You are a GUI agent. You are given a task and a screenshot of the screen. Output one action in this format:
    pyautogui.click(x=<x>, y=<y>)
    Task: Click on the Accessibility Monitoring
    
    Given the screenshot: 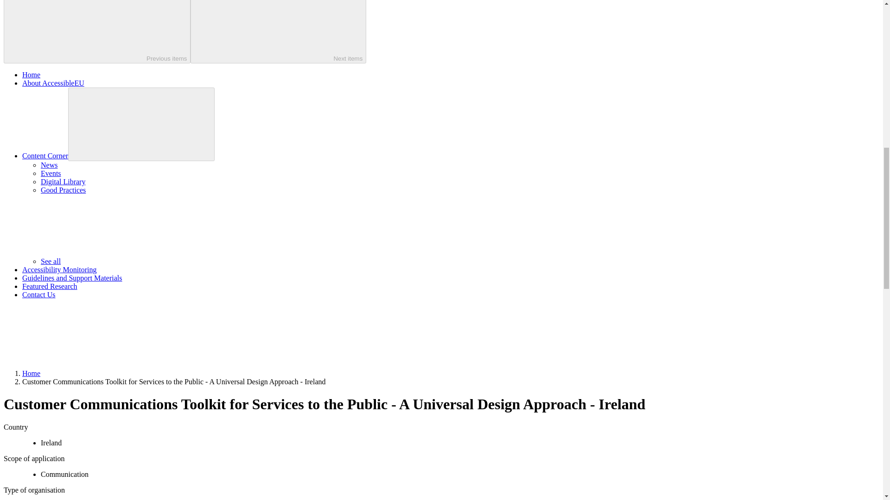 What is the action you would take?
    pyautogui.click(x=59, y=269)
    